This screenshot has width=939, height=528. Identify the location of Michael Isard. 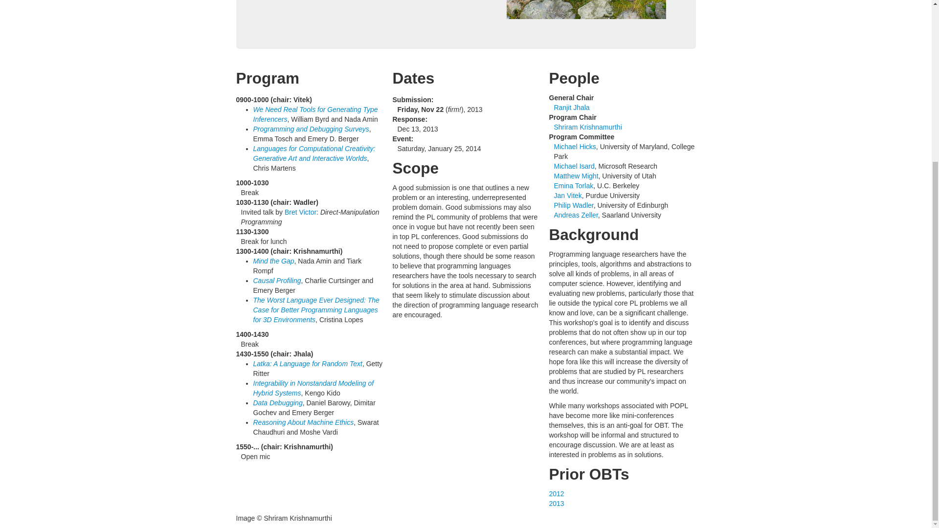
(574, 166).